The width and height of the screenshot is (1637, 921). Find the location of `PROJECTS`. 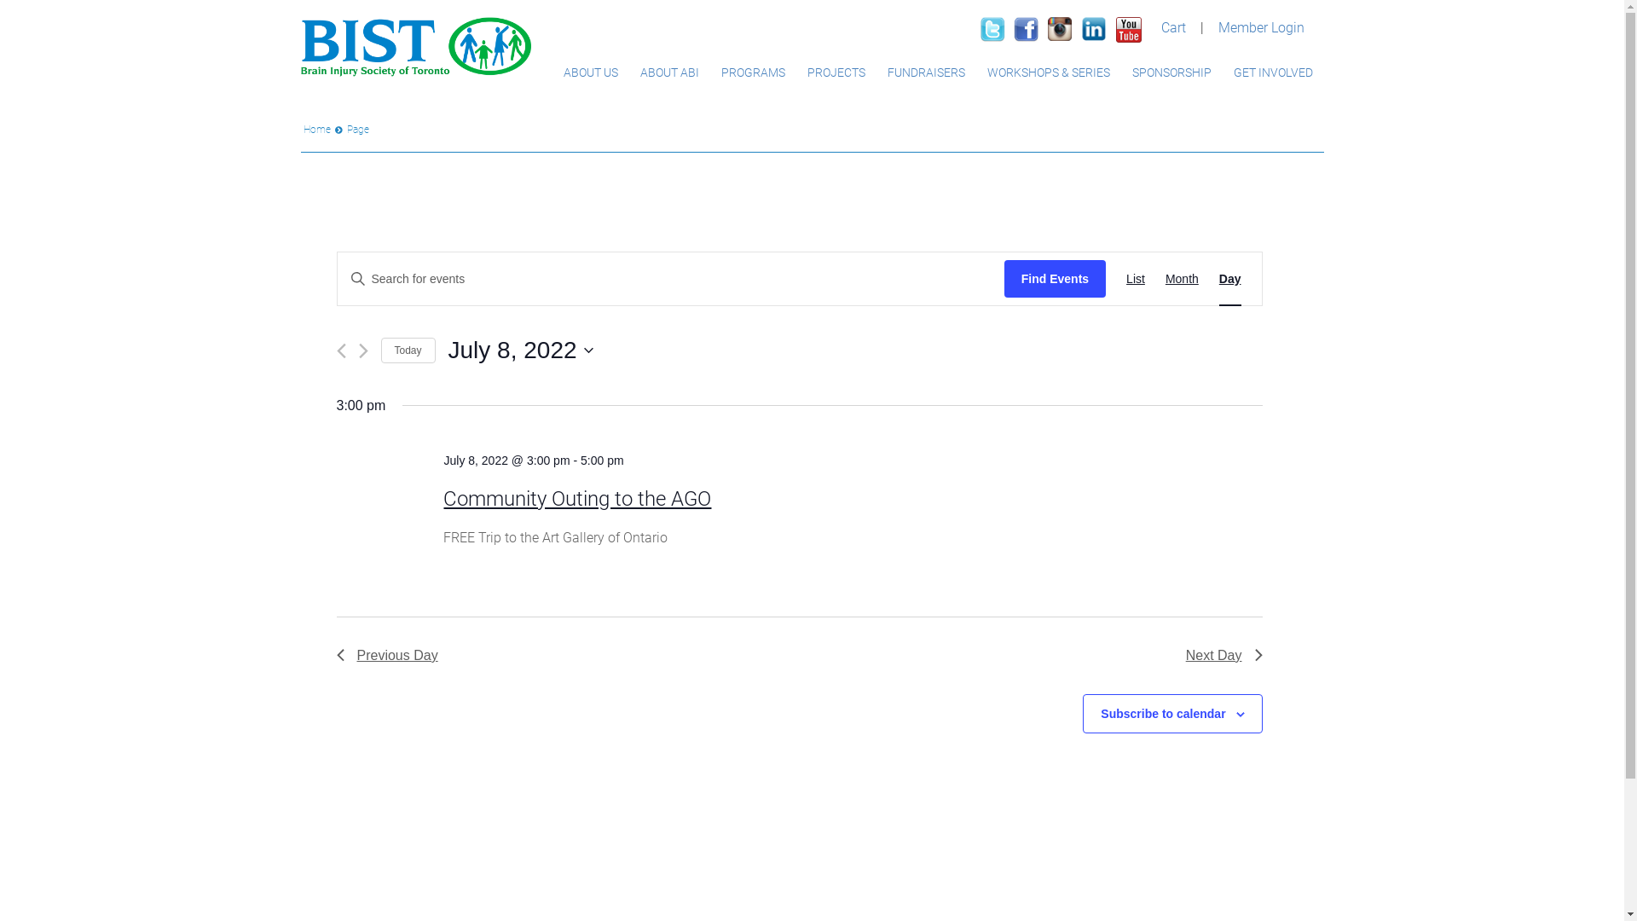

PROJECTS is located at coordinates (836, 72).